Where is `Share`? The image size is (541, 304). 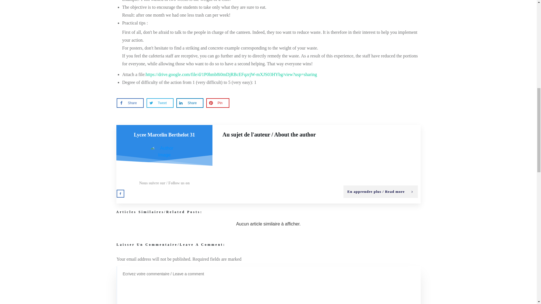
Share is located at coordinates (130, 103).